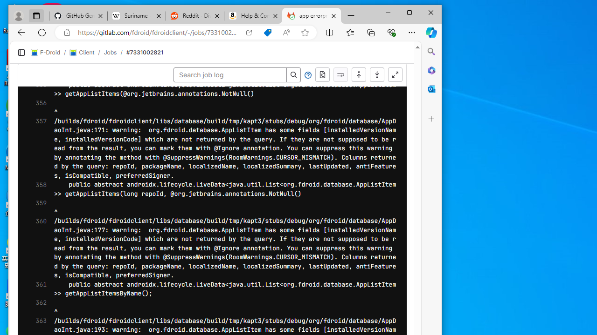 The width and height of the screenshot is (597, 335). I want to click on 361, so click(38, 289).